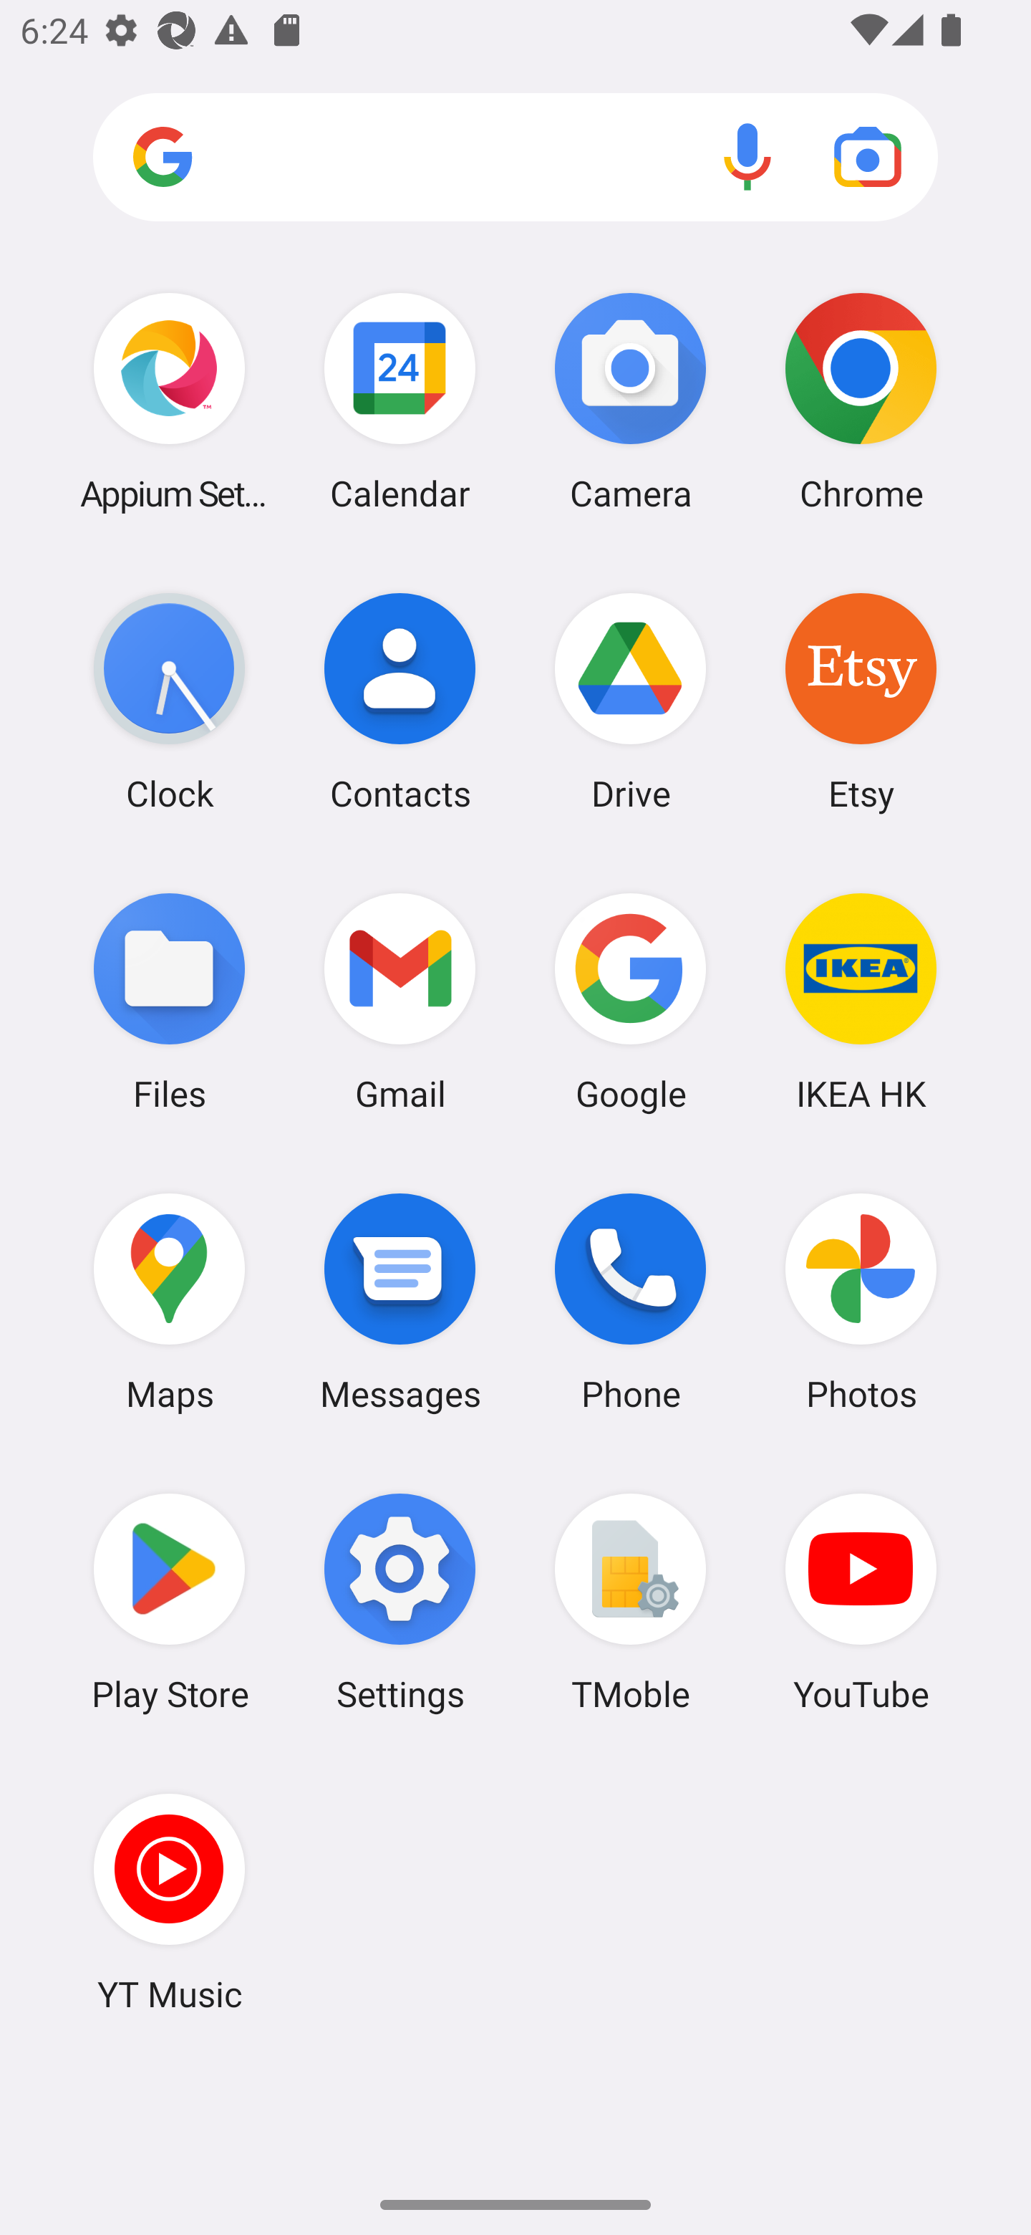 The image size is (1031, 2235). Describe the element at coordinates (631, 1001) in the screenshot. I see `Google` at that location.